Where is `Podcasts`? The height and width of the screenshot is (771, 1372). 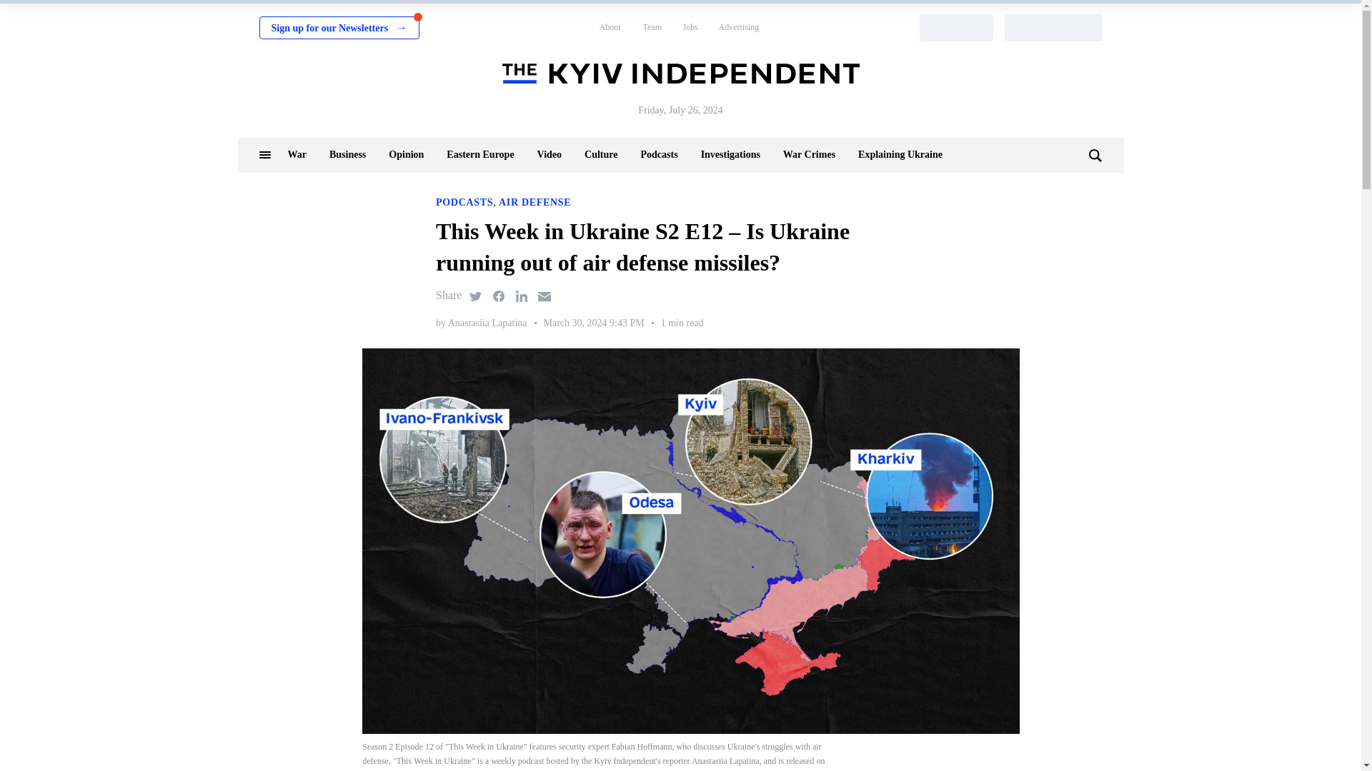 Podcasts is located at coordinates (659, 154).